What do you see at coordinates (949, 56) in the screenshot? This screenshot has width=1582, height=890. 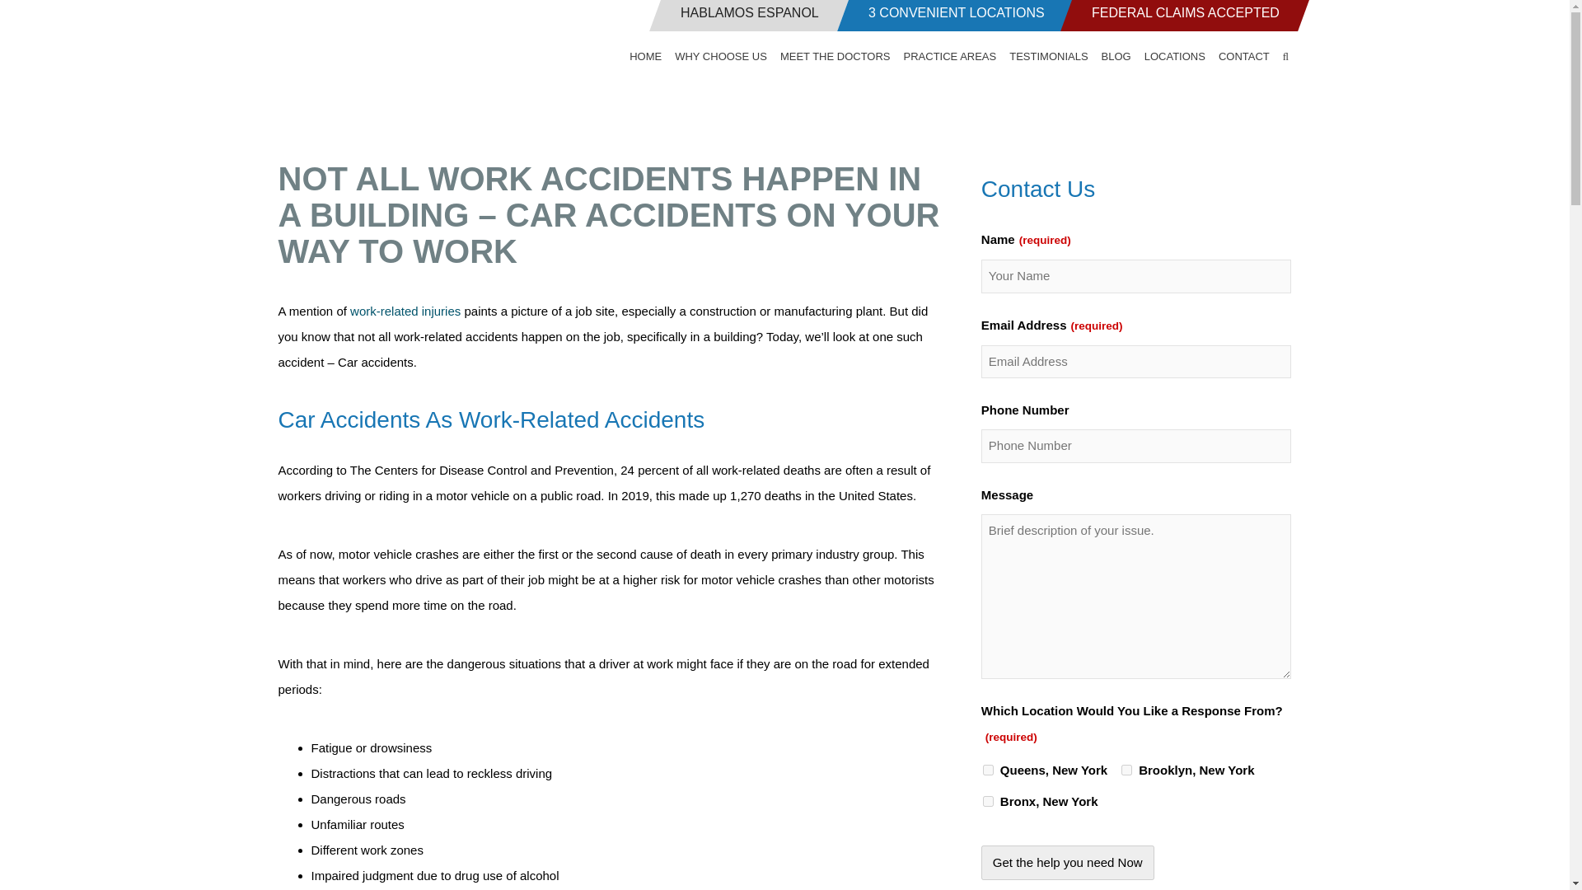 I see `PRACTICE AREAS` at bounding box center [949, 56].